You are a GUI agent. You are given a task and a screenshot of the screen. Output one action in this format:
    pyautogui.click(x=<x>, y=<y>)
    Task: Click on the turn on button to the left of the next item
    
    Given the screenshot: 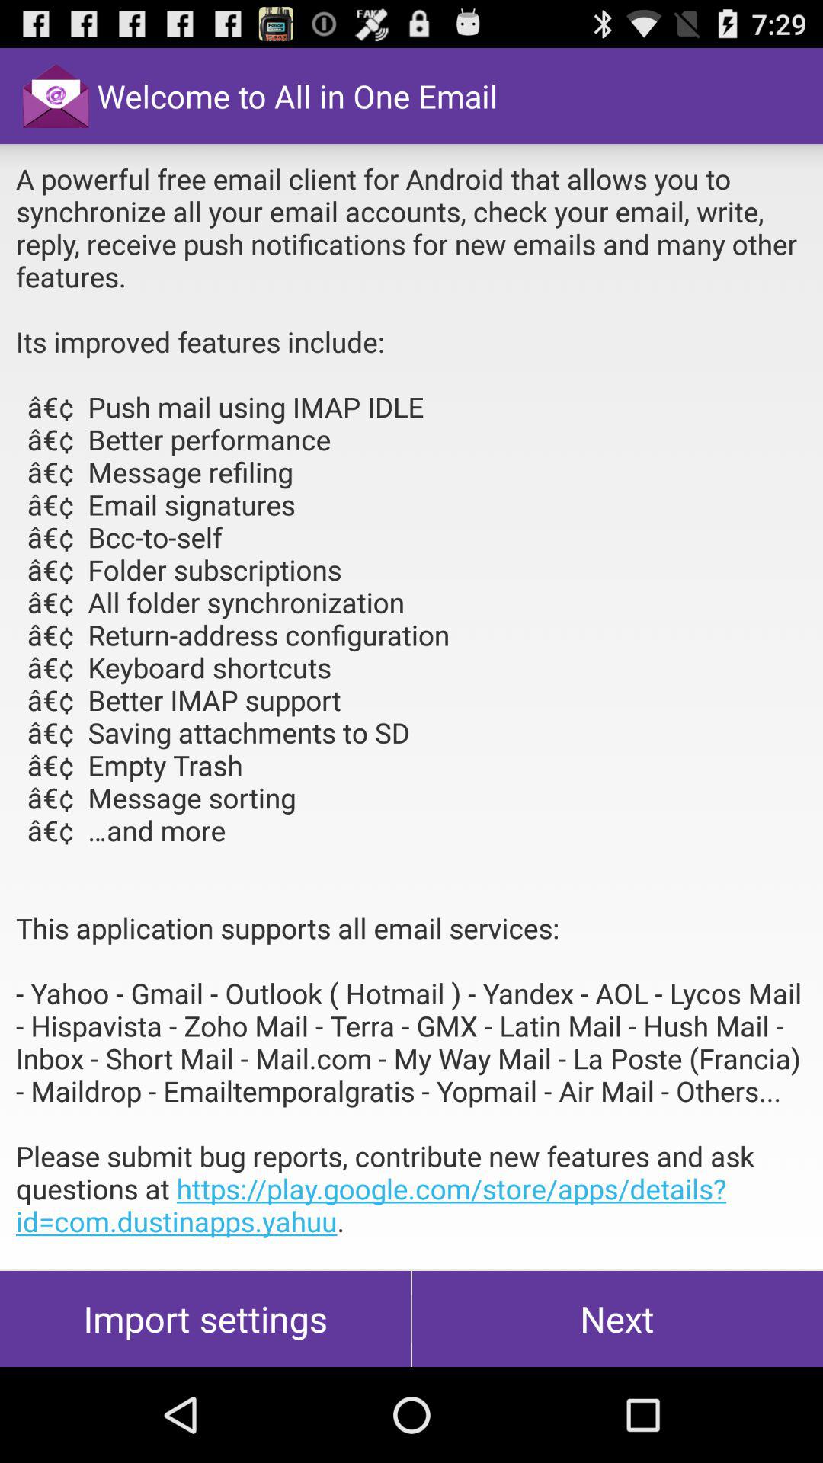 What is the action you would take?
    pyautogui.click(x=206, y=1318)
    